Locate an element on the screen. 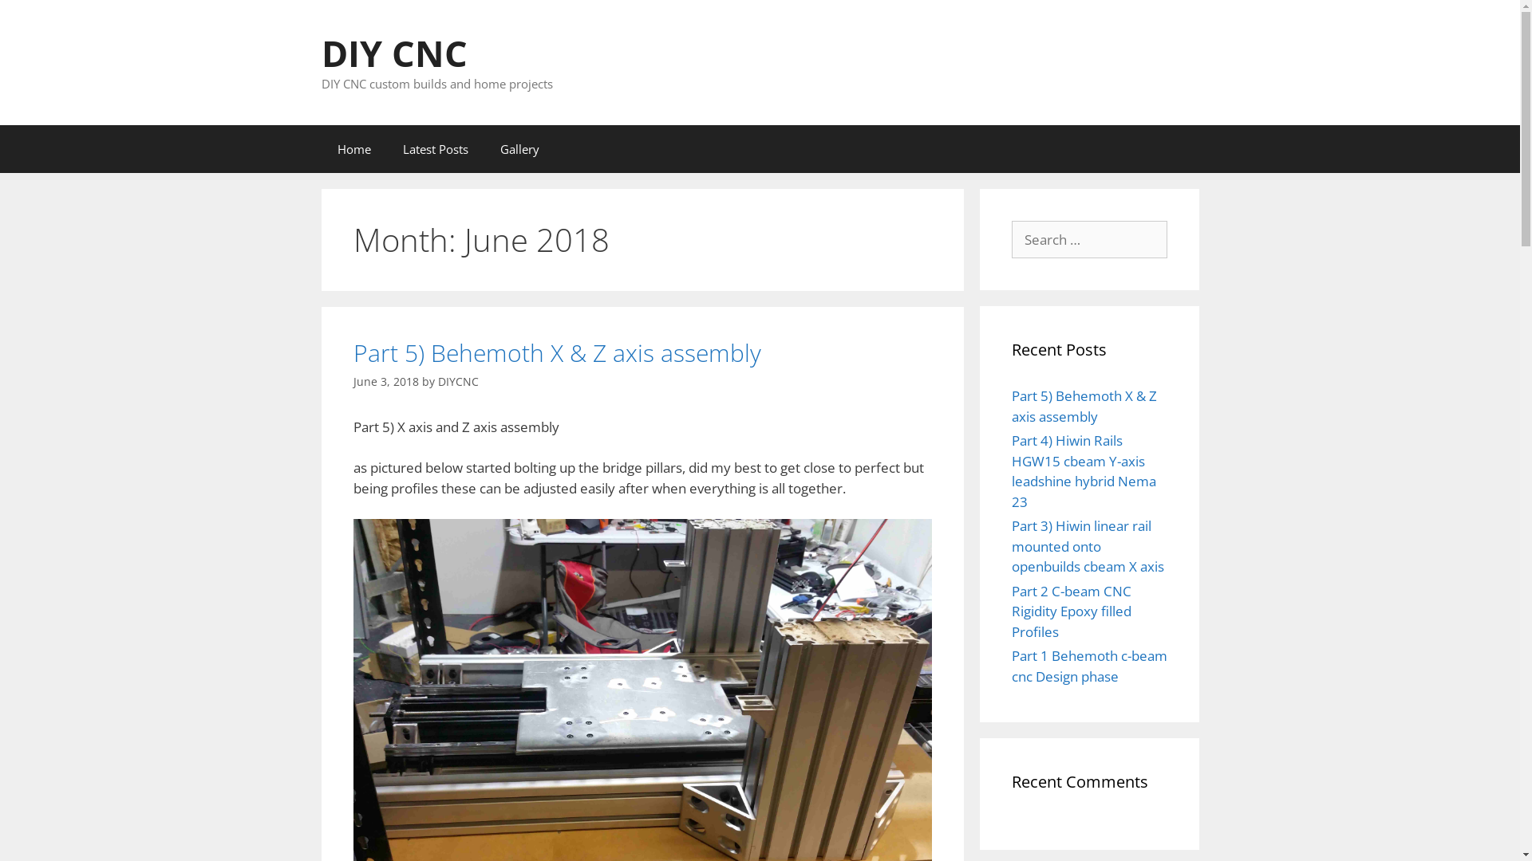 The height and width of the screenshot is (861, 1532). Part 5) Behemoth X & Z axis assembly is located at coordinates (1084, 407).